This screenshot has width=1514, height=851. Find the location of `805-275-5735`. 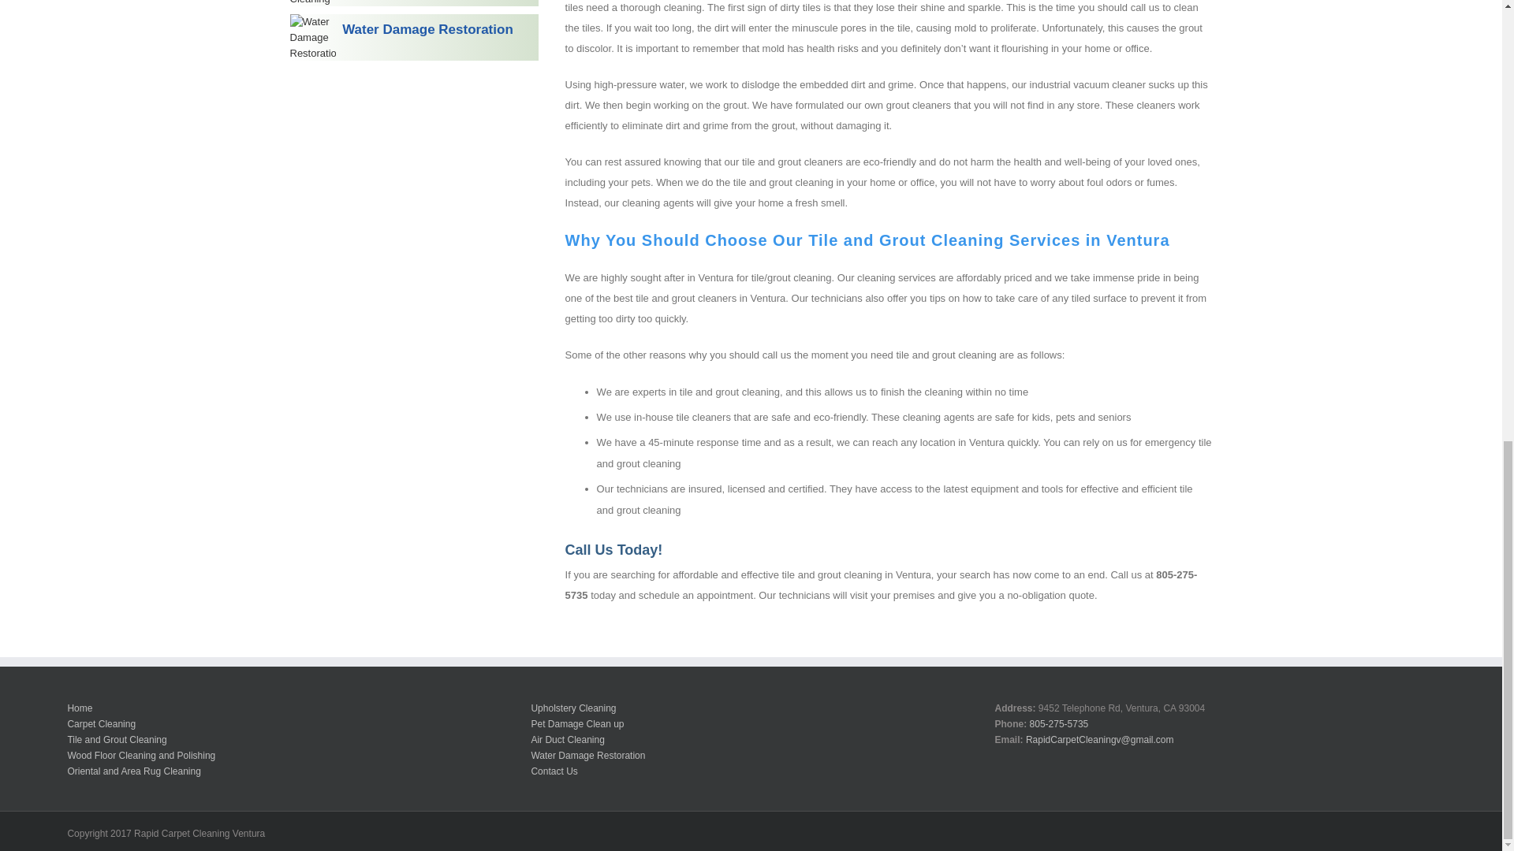

805-275-5735 is located at coordinates (1058, 723).